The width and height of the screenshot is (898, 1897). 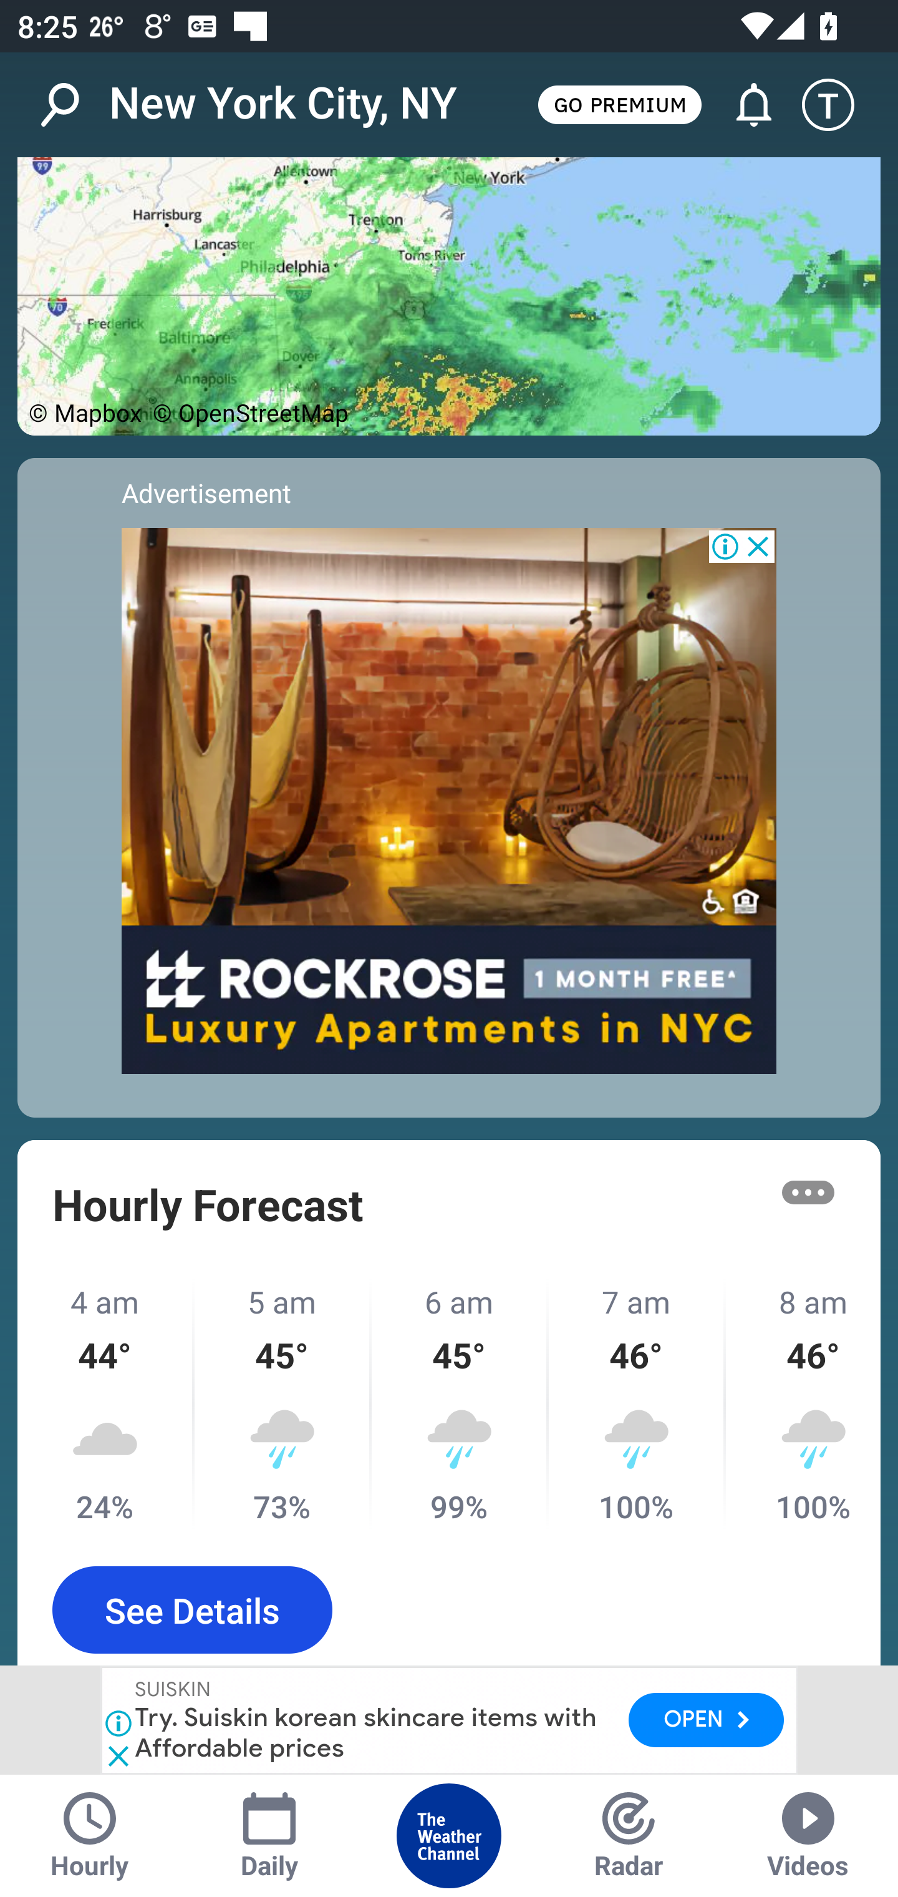 I want to click on SUISKIN, so click(x=174, y=1691).